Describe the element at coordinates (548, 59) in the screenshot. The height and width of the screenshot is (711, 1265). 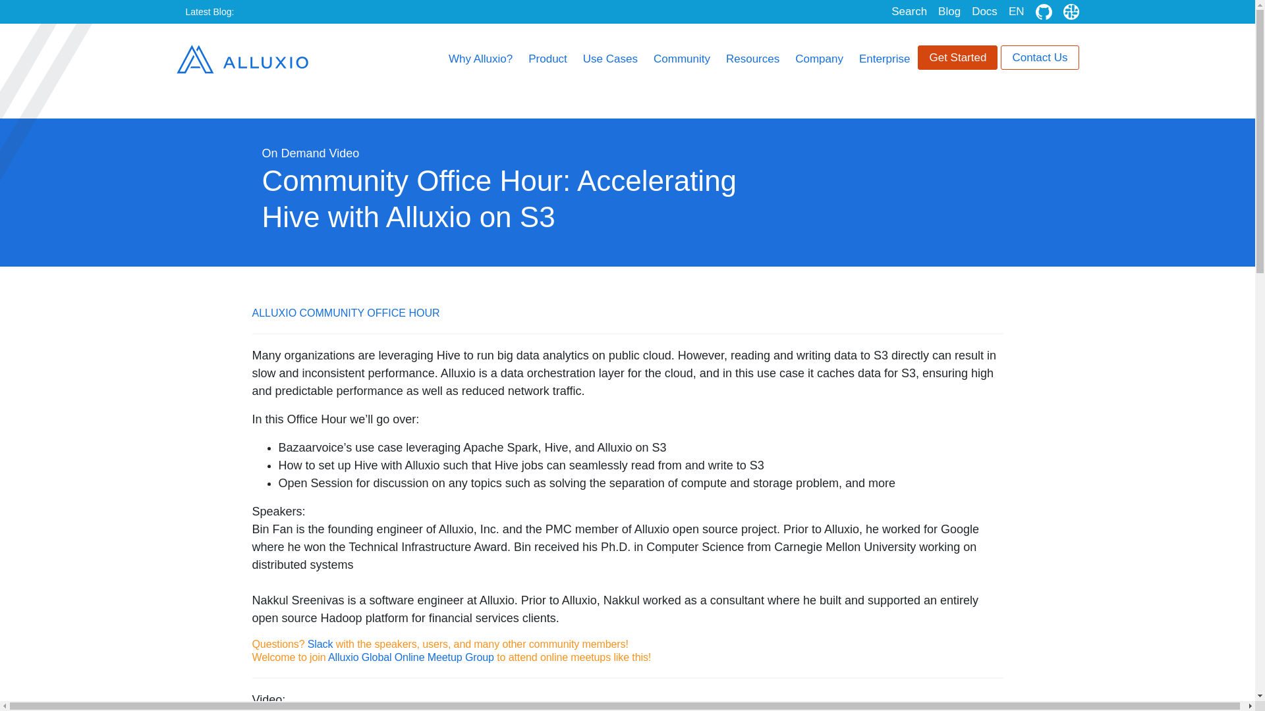
I see `Product` at that location.